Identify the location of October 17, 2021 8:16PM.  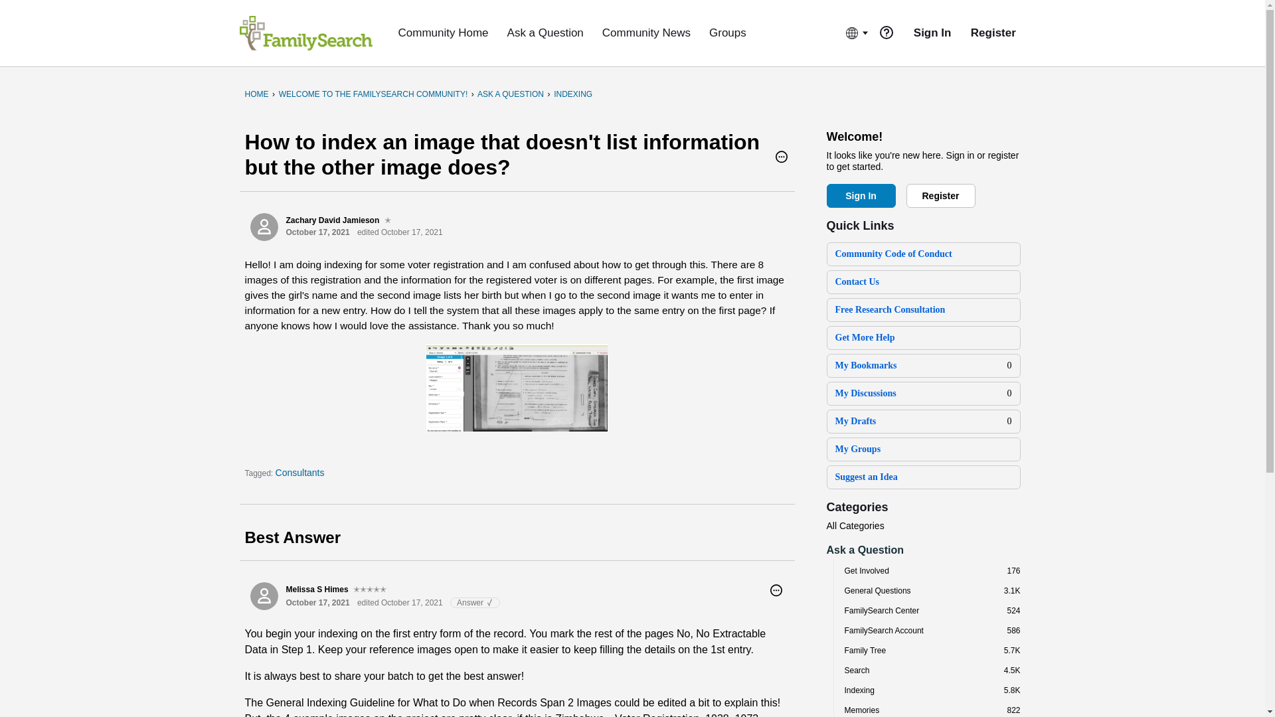
(317, 602).